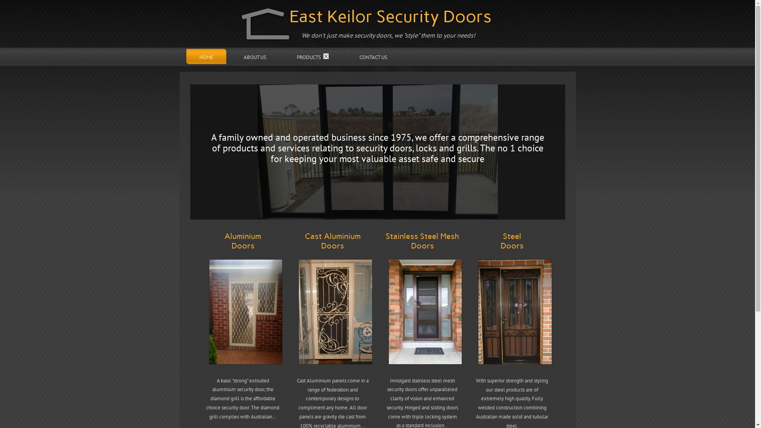 The image size is (761, 428). I want to click on 20160224_072331, so click(246, 312).